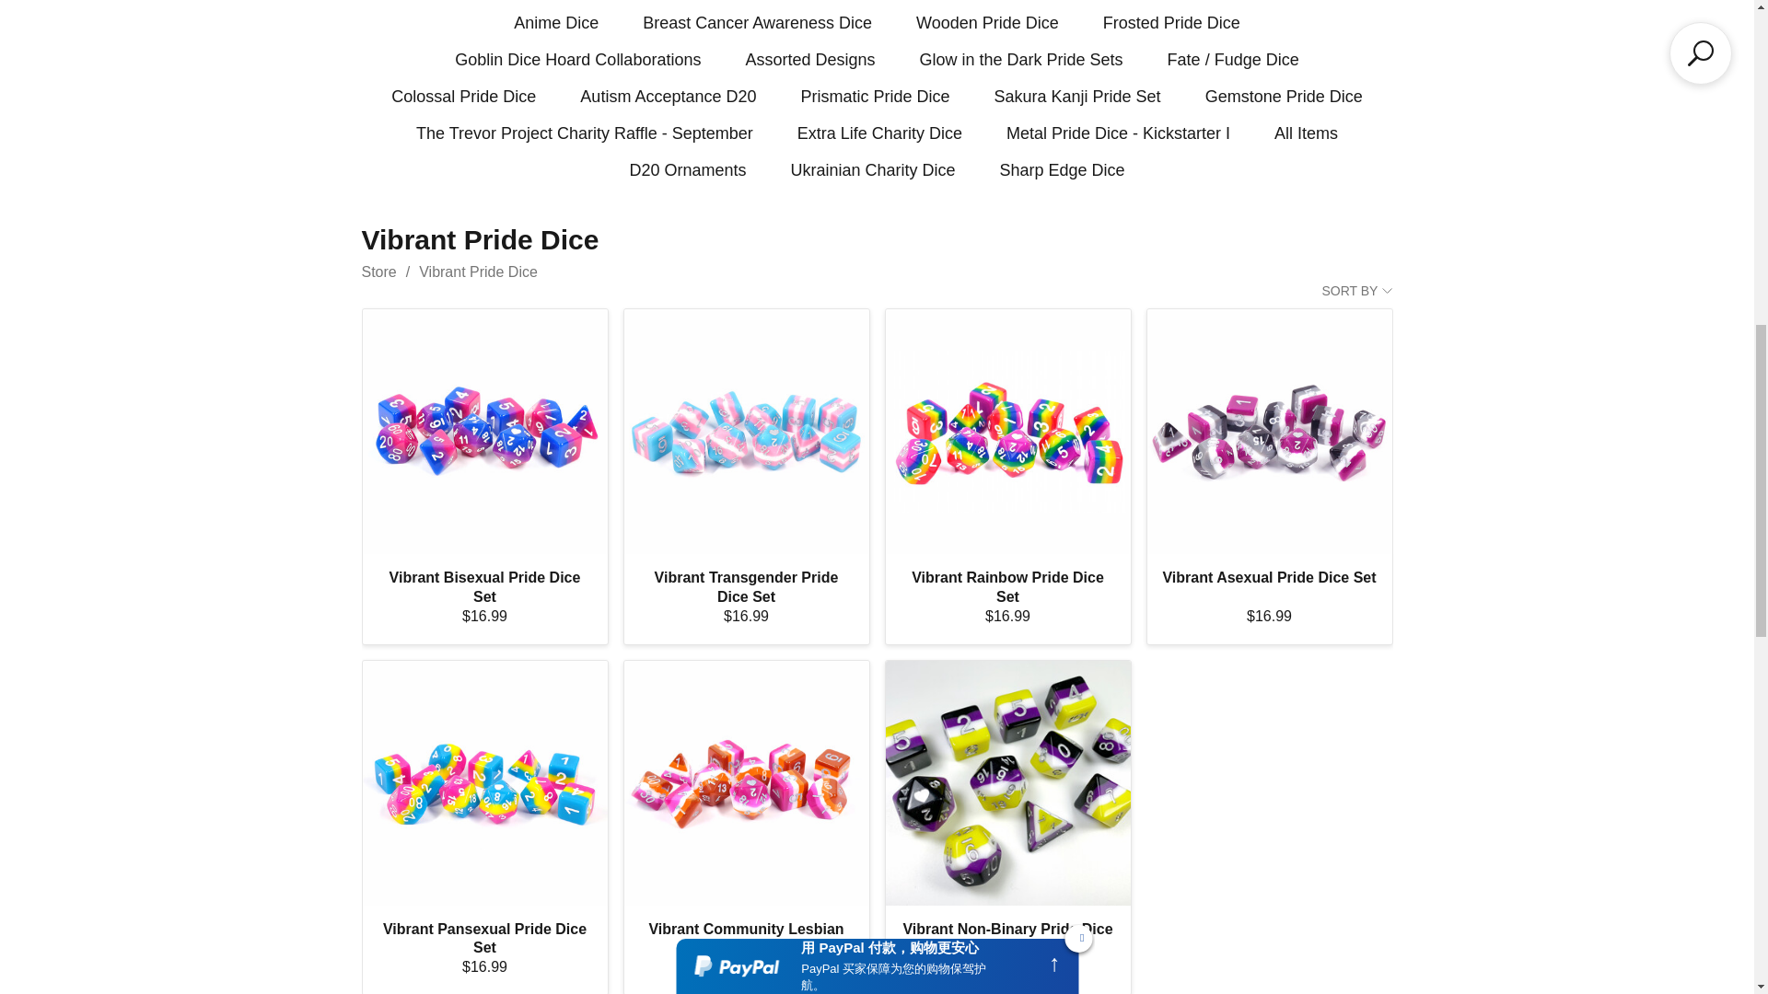  What do you see at coordinates (1007, 782) in the screenshot?
I see `Vibrant Non-Binary Pride Dice Set` at bounding box center [1007, 782].